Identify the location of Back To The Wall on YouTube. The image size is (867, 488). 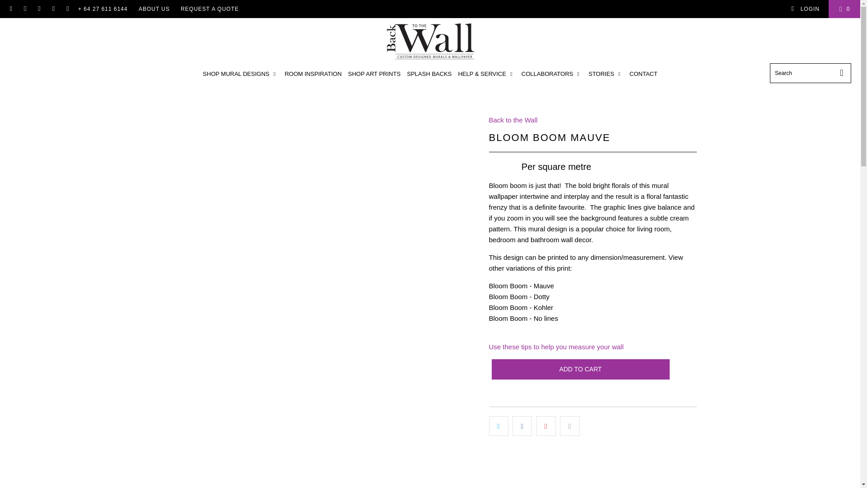
(24, 9).